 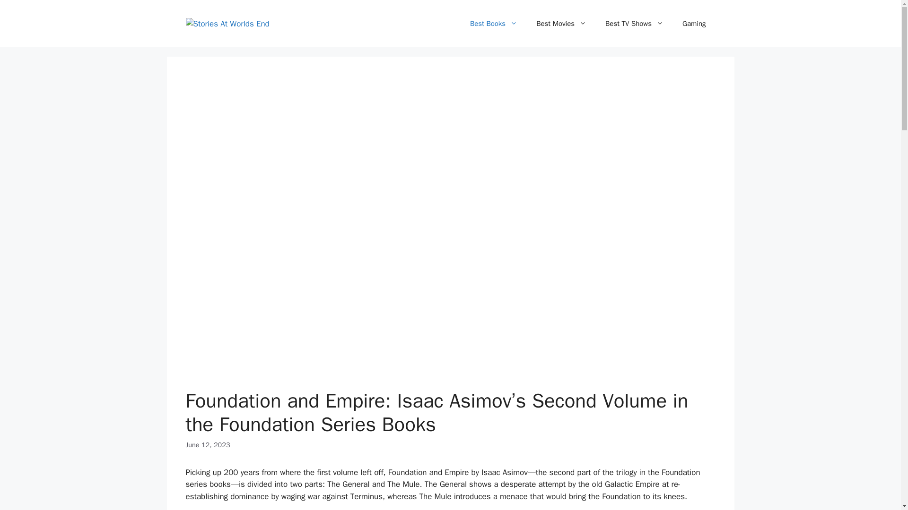 I want to click on Best Books, so click(x=493, y=24).